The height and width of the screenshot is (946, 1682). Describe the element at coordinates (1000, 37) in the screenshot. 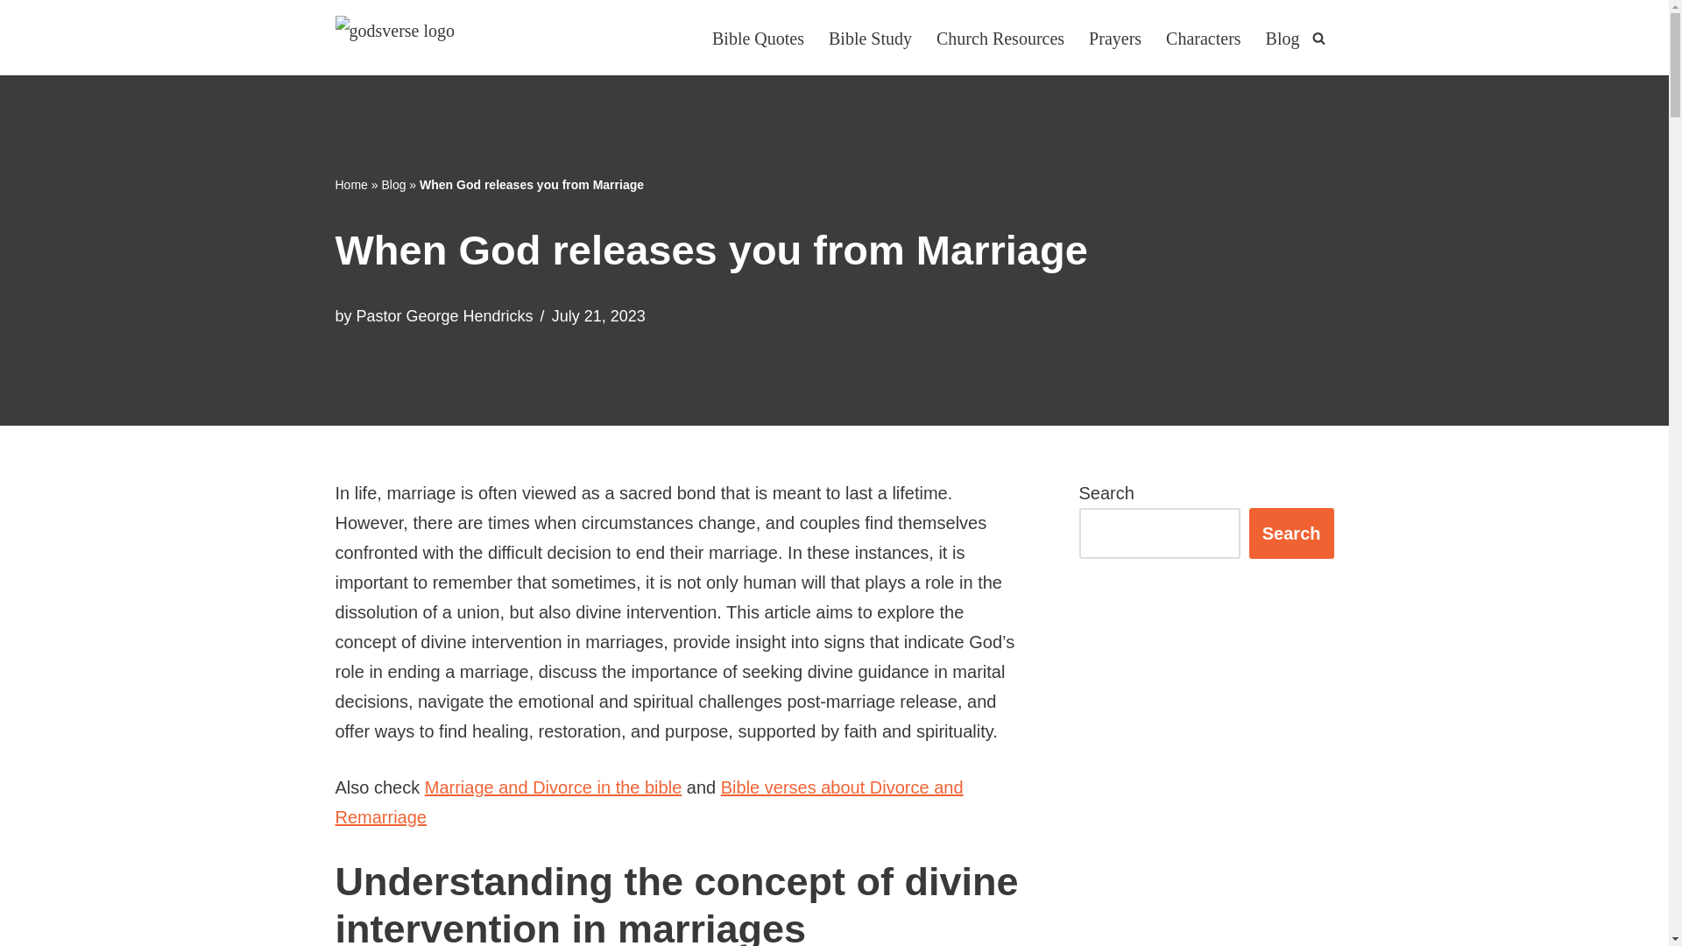

I see `Church Resources` at that location.